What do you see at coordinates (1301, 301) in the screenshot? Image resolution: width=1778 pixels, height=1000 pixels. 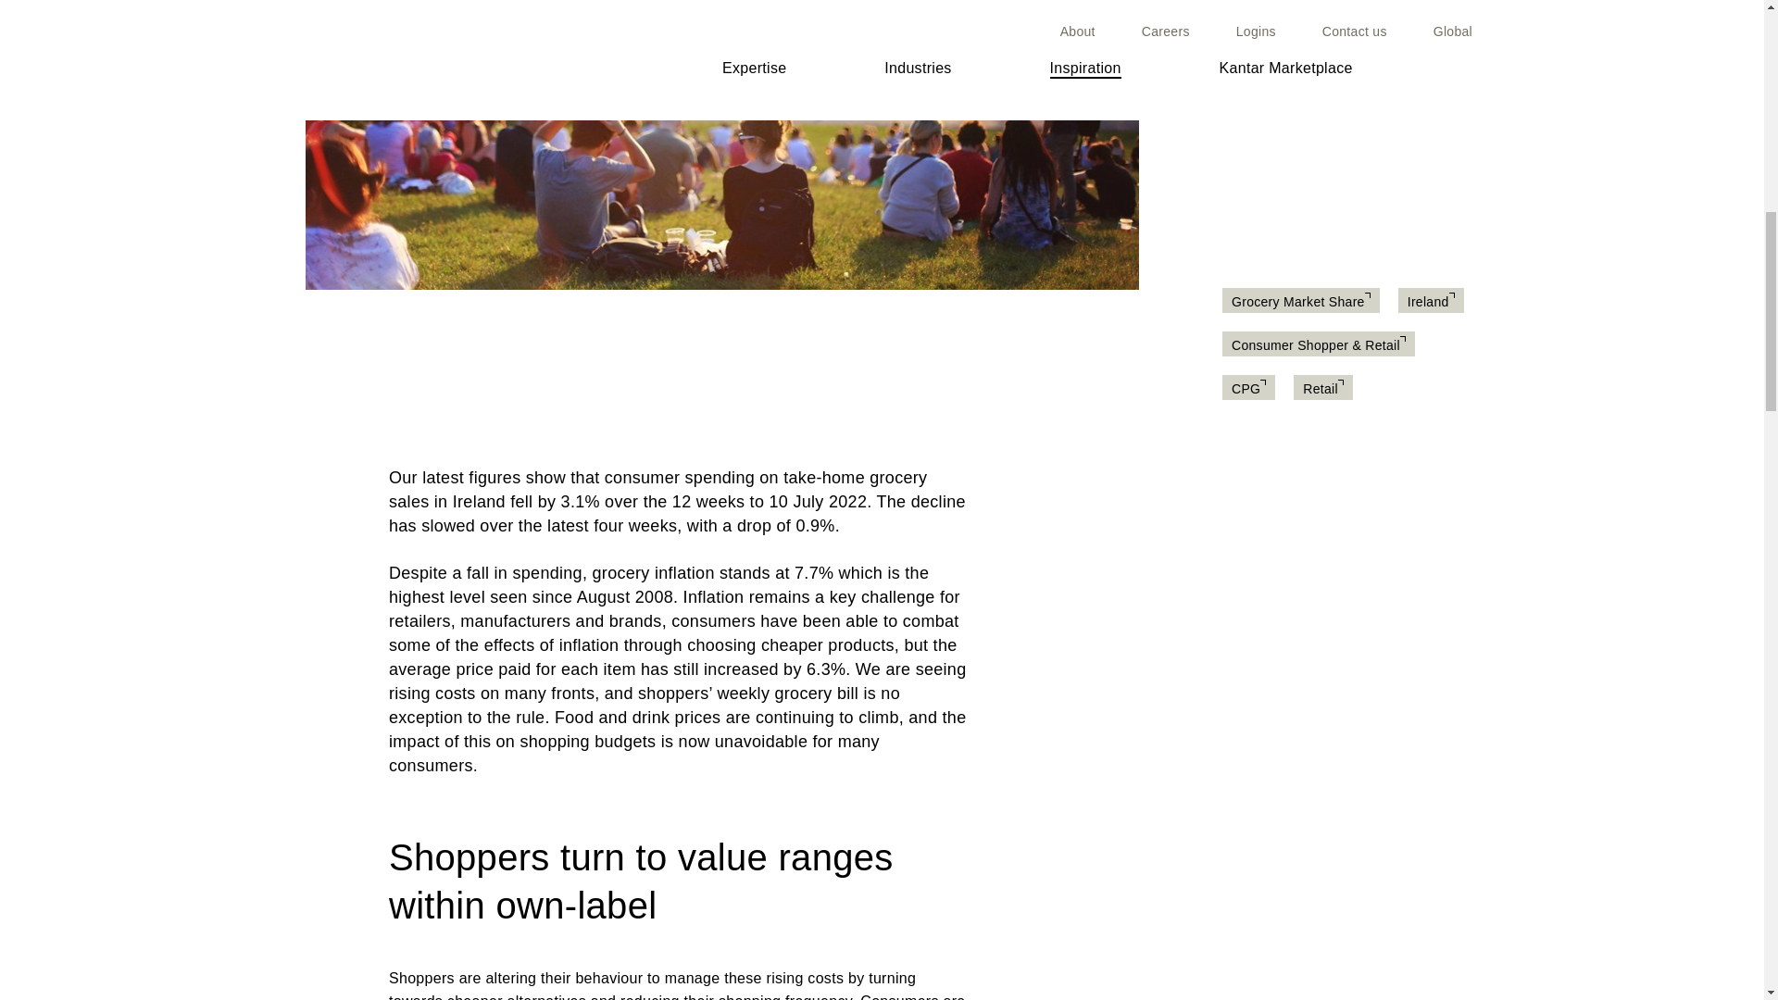 I see `Grocery Market Share` at bounding box center [1301, 301].